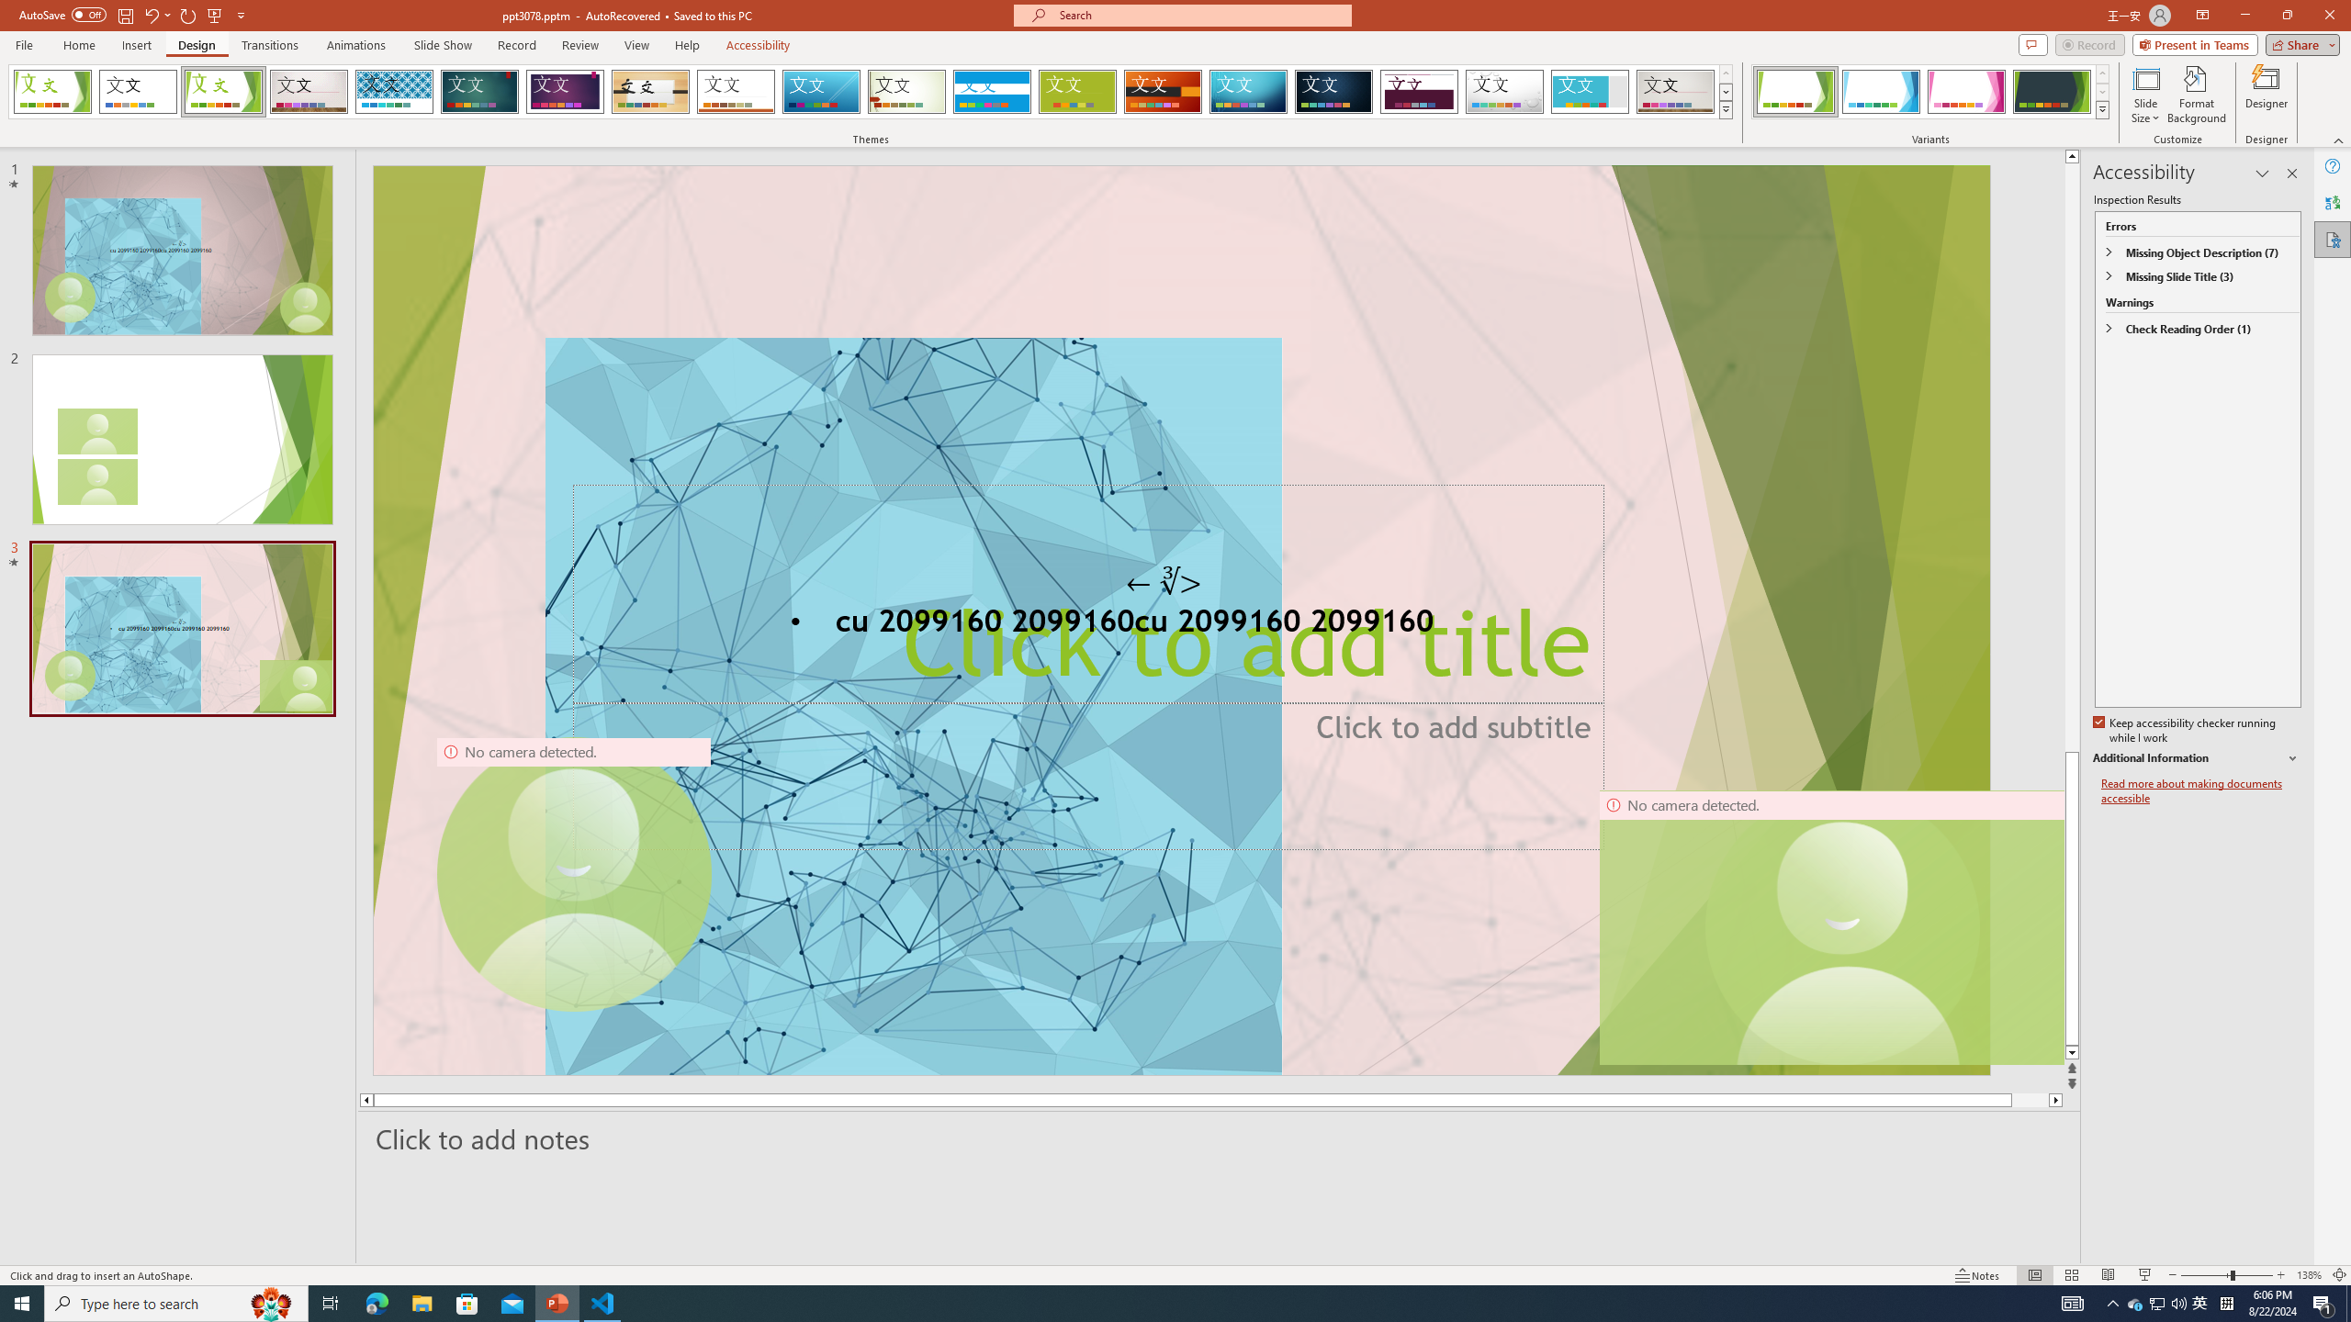 This screenshot has height=1322, width=2351. I want to click on Slide Size, so click(2145, 95).